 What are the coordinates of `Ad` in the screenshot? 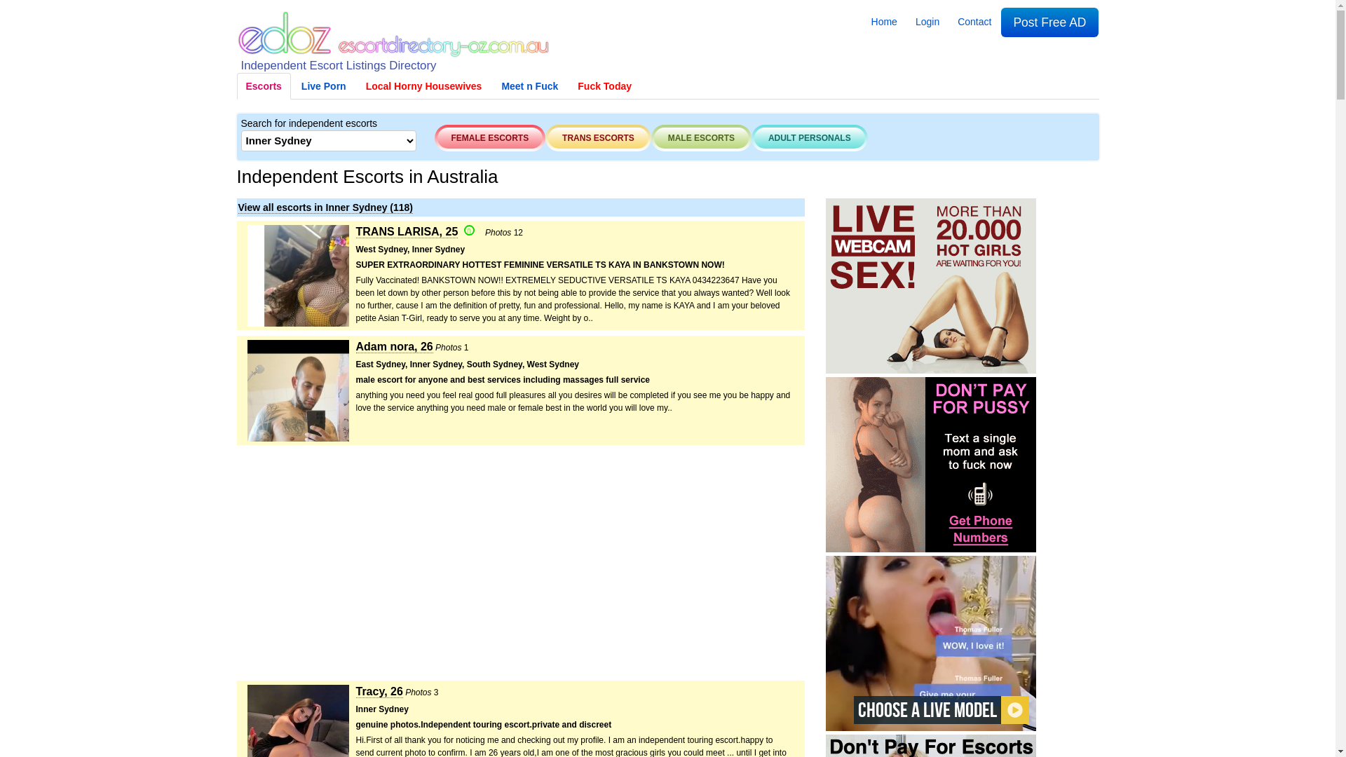 It's located at (931, 286).